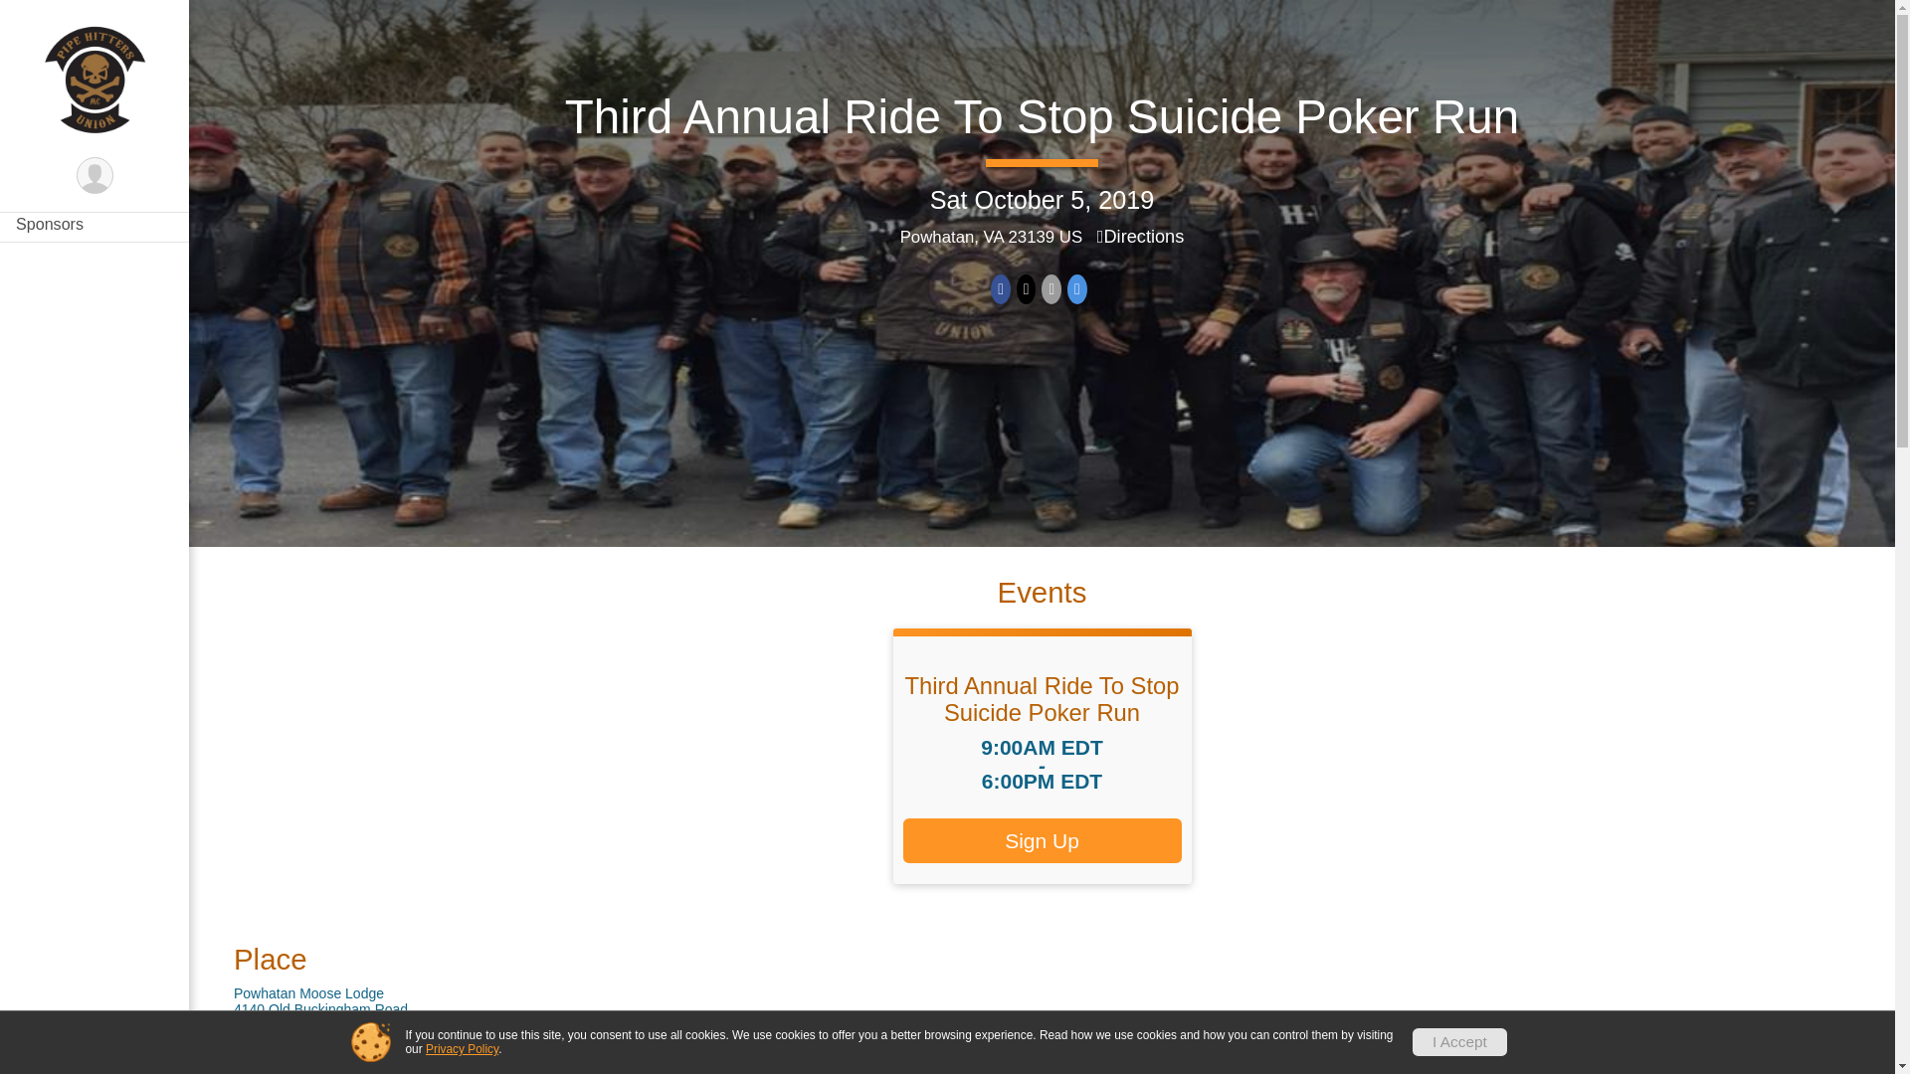 This screenshot has height=1074, width=1910. What do you see at coordinates (95, 101) in the screenshot?
I see `Rider with passengers` at bounding box center [95, 101].